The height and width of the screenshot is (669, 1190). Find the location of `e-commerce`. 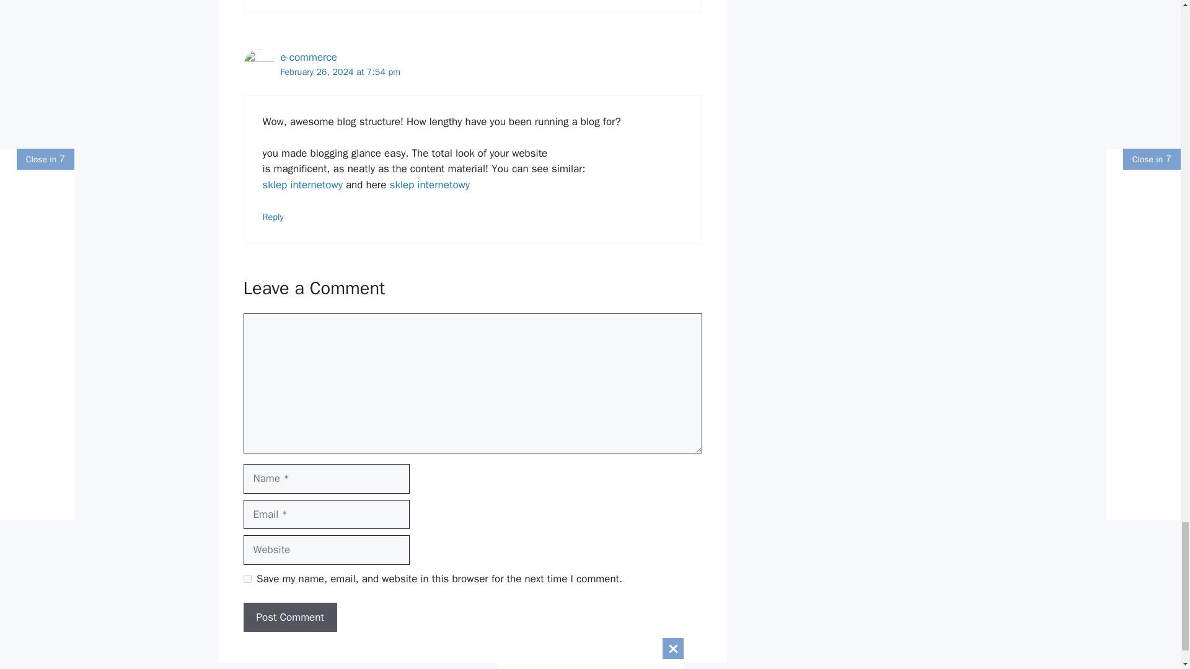

e-commerce is located at coordinates (308, 57).